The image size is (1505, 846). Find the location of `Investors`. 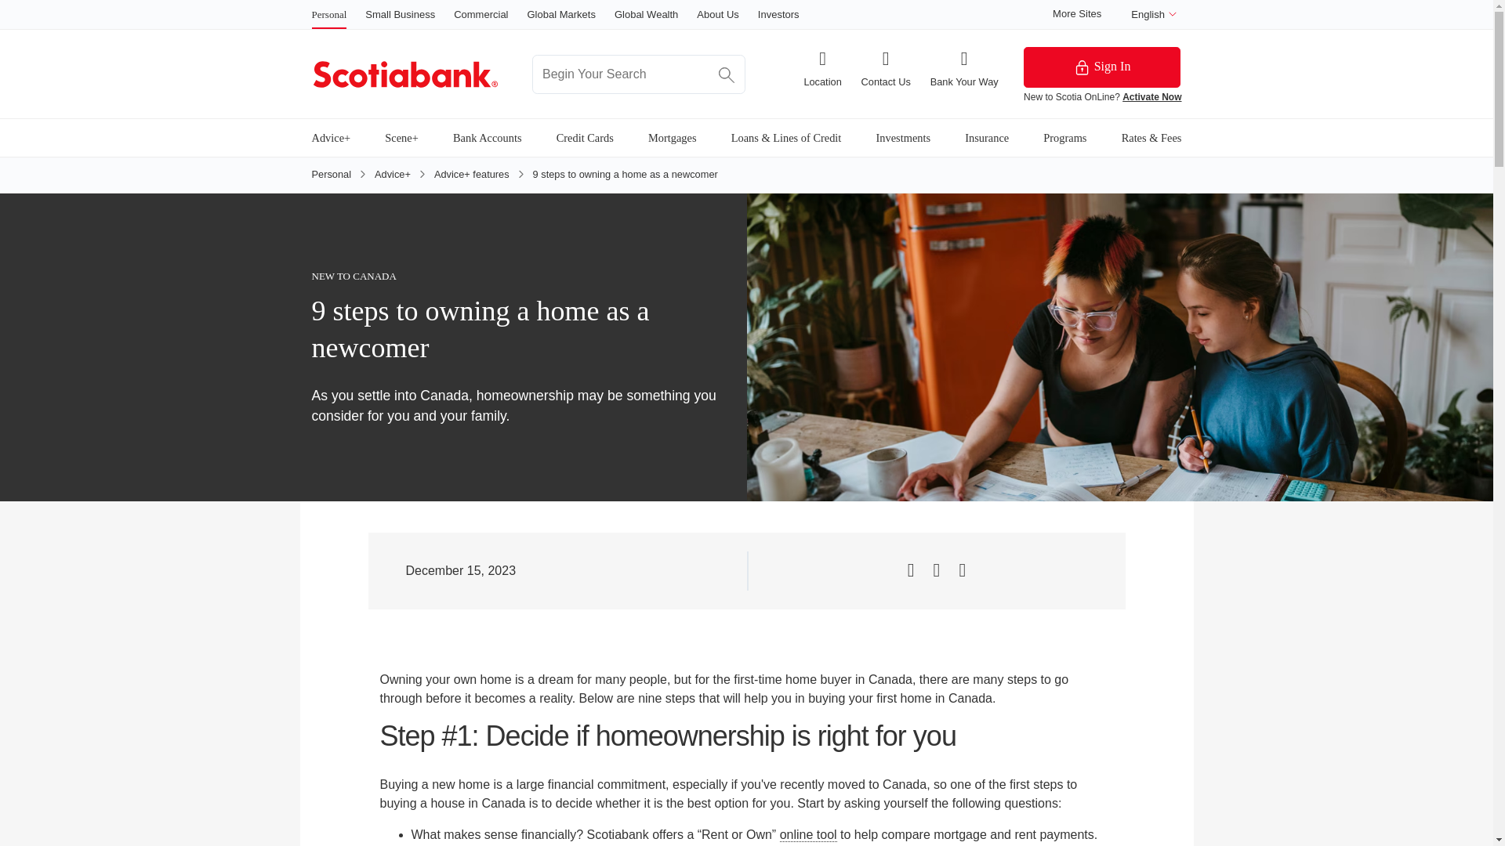

Investors is located at coordinates (778, 14).